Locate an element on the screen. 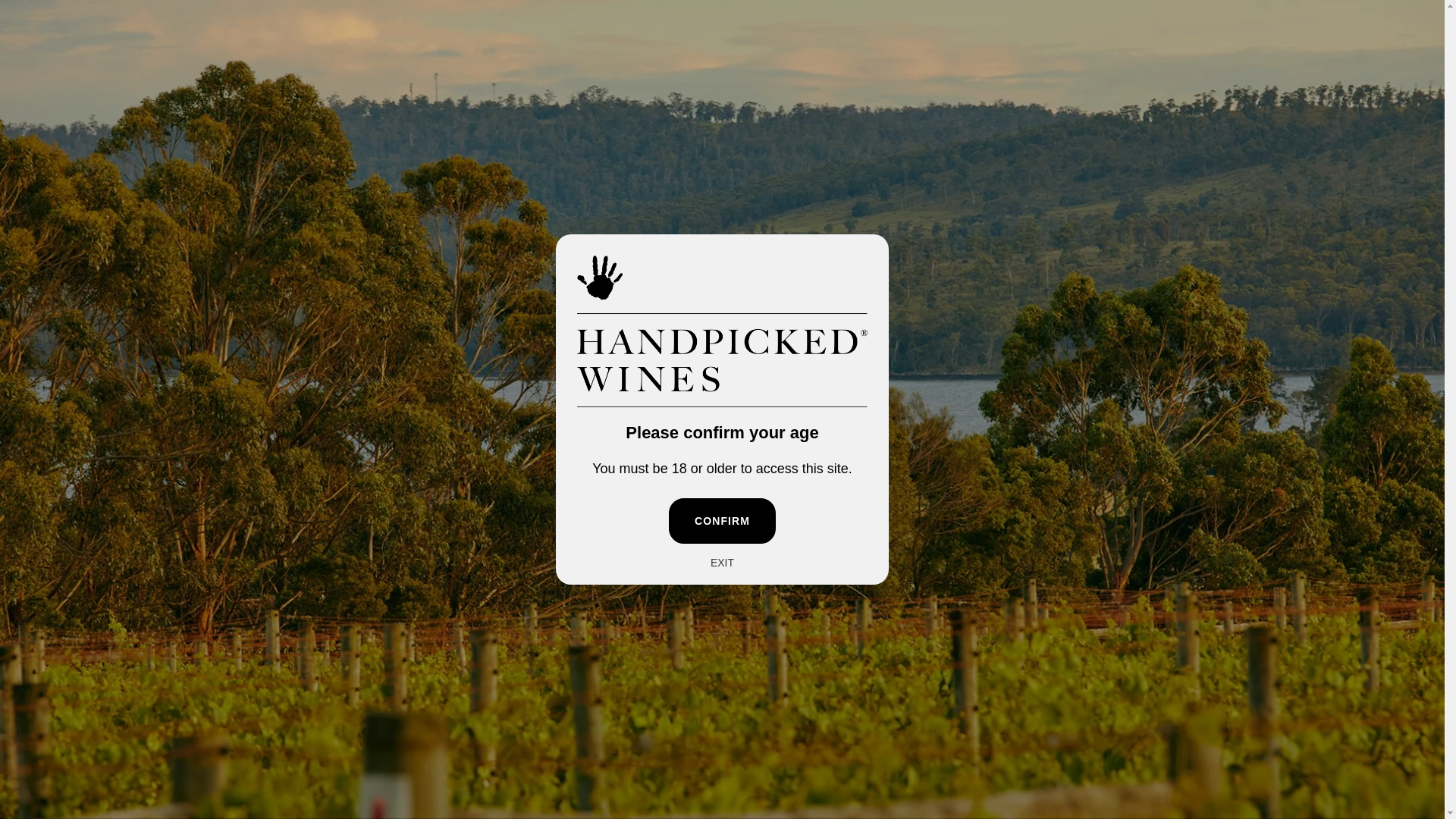  Blog Posts is located at coordinates (1322, 422).